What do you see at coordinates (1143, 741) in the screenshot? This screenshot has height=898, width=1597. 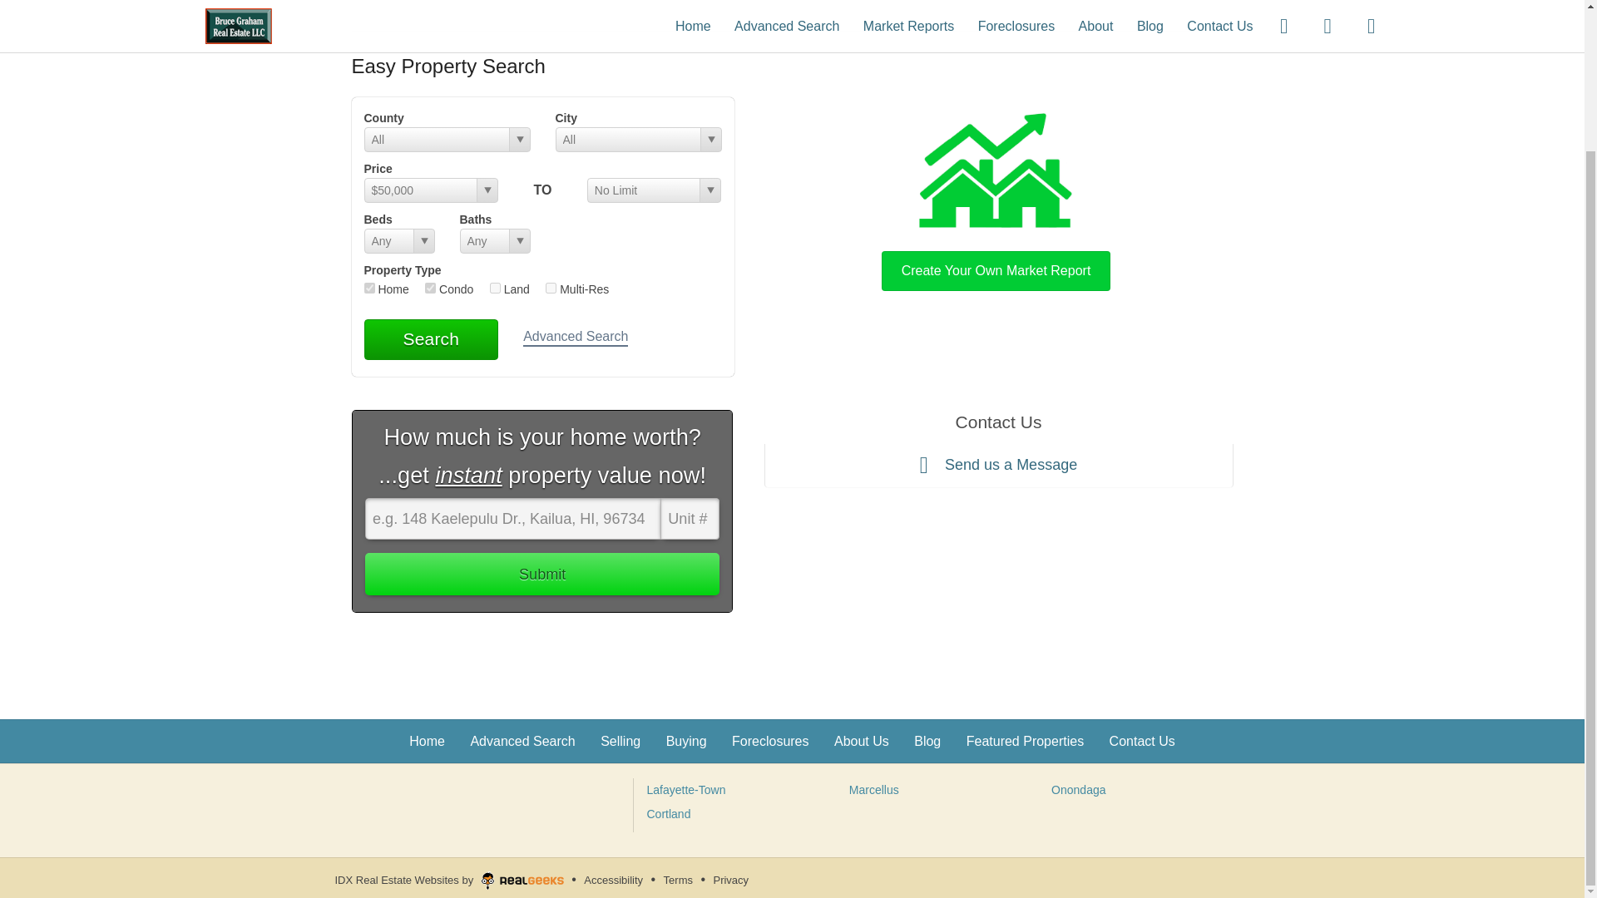 I see `Contact Us` at bounding box center [1143, 741].